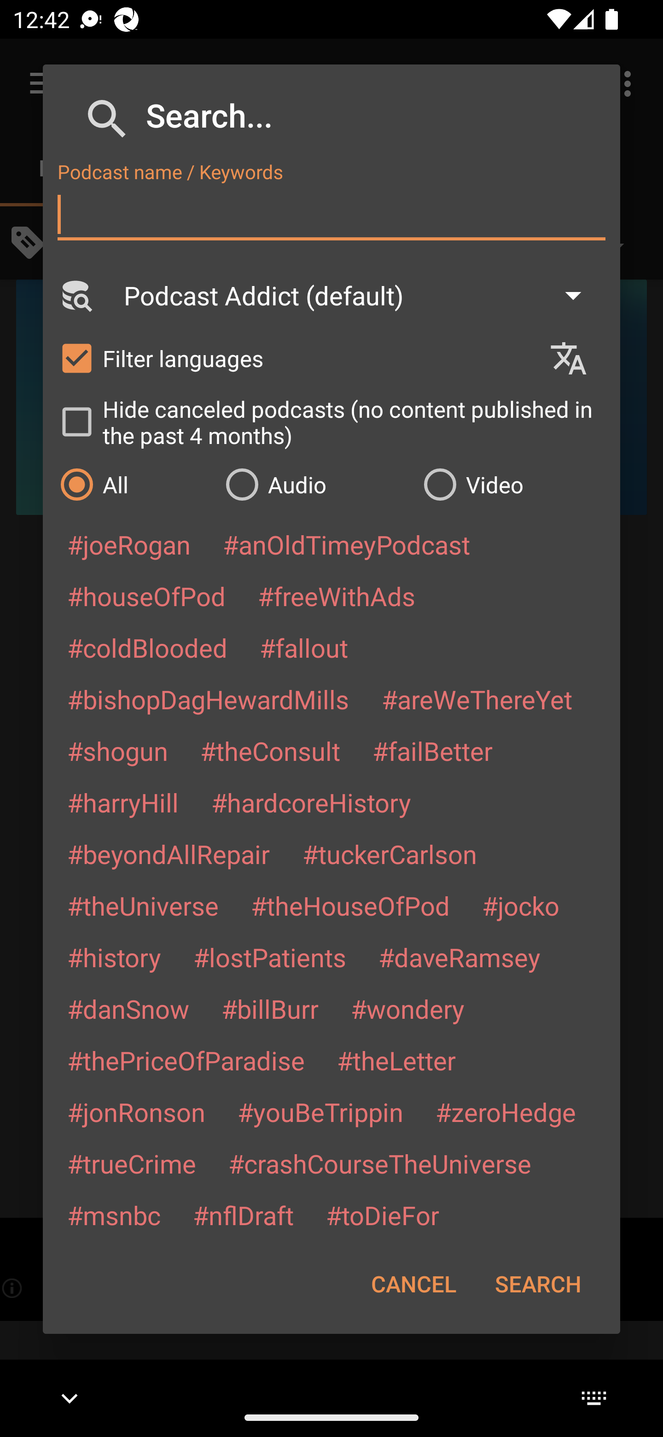 The image size is (663, 1437). I want to click on Languages selection, so click(576, 358).